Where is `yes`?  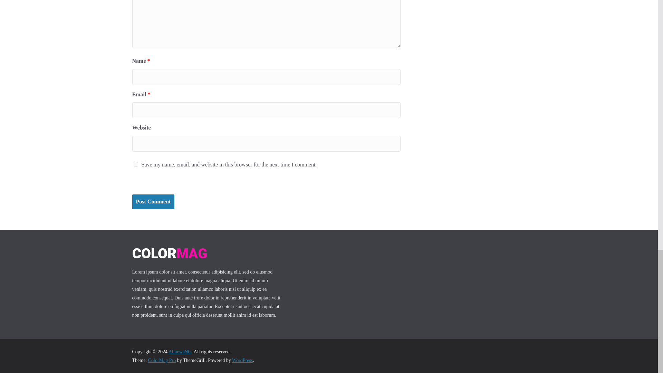 yes is located at coordinates (135, 164).